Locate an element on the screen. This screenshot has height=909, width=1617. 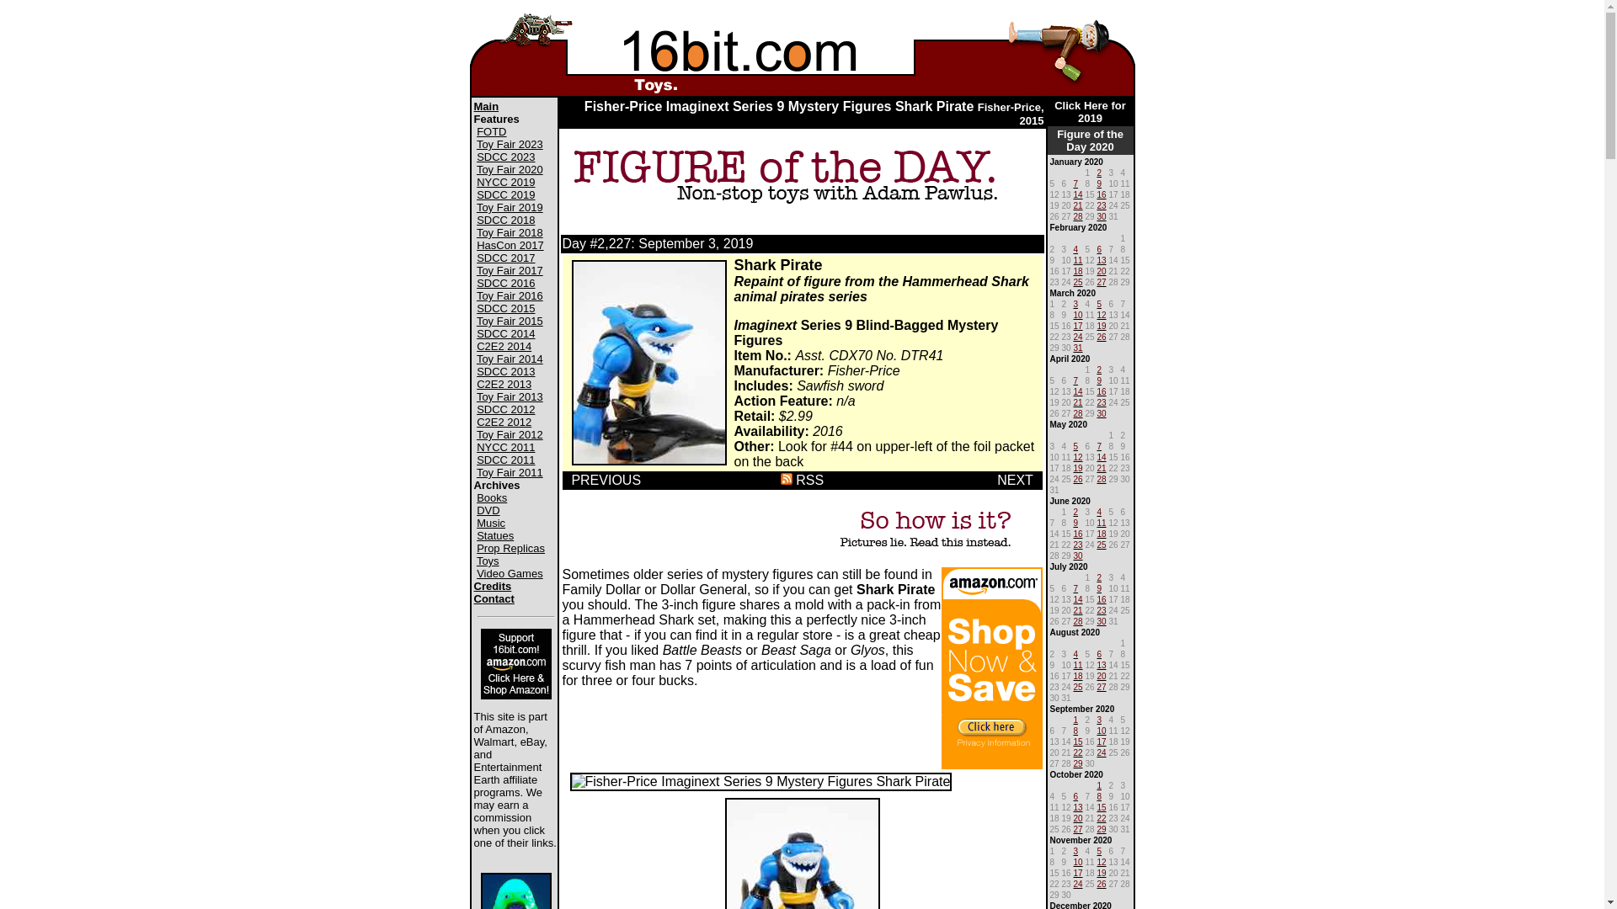
Video Games is located at coordinates (510, 574).